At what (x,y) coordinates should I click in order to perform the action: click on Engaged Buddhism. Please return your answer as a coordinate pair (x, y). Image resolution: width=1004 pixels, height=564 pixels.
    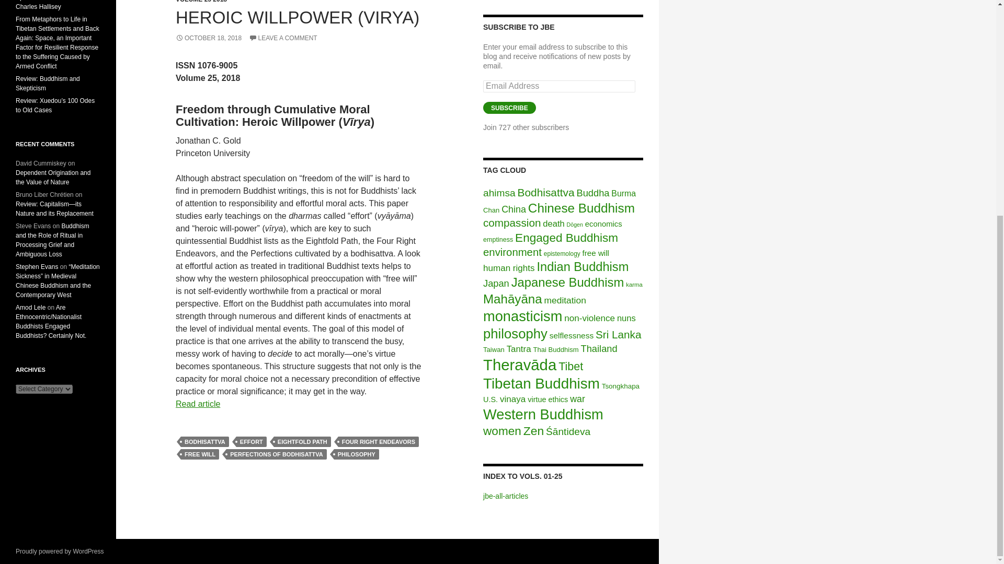
    Looking at the image, I should click on (566, 237).